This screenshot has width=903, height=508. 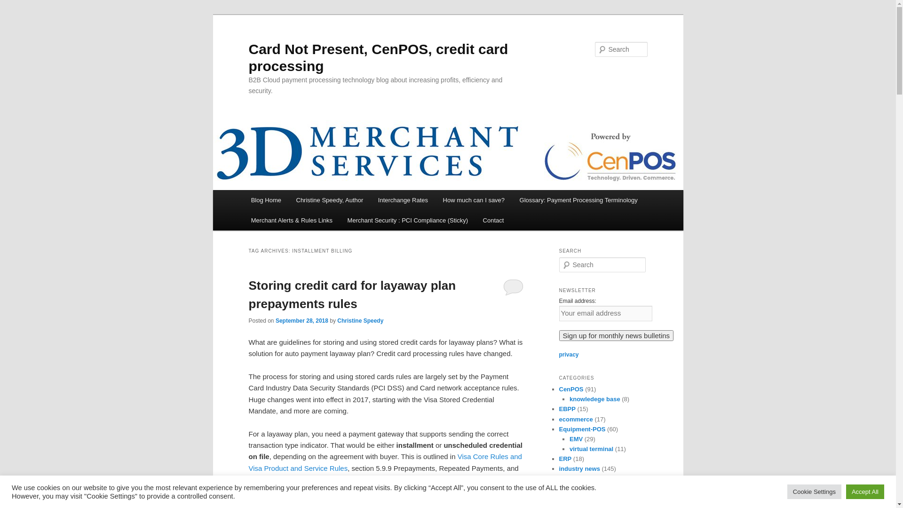 I want to click on EBPP, so click(x=567, y=409).